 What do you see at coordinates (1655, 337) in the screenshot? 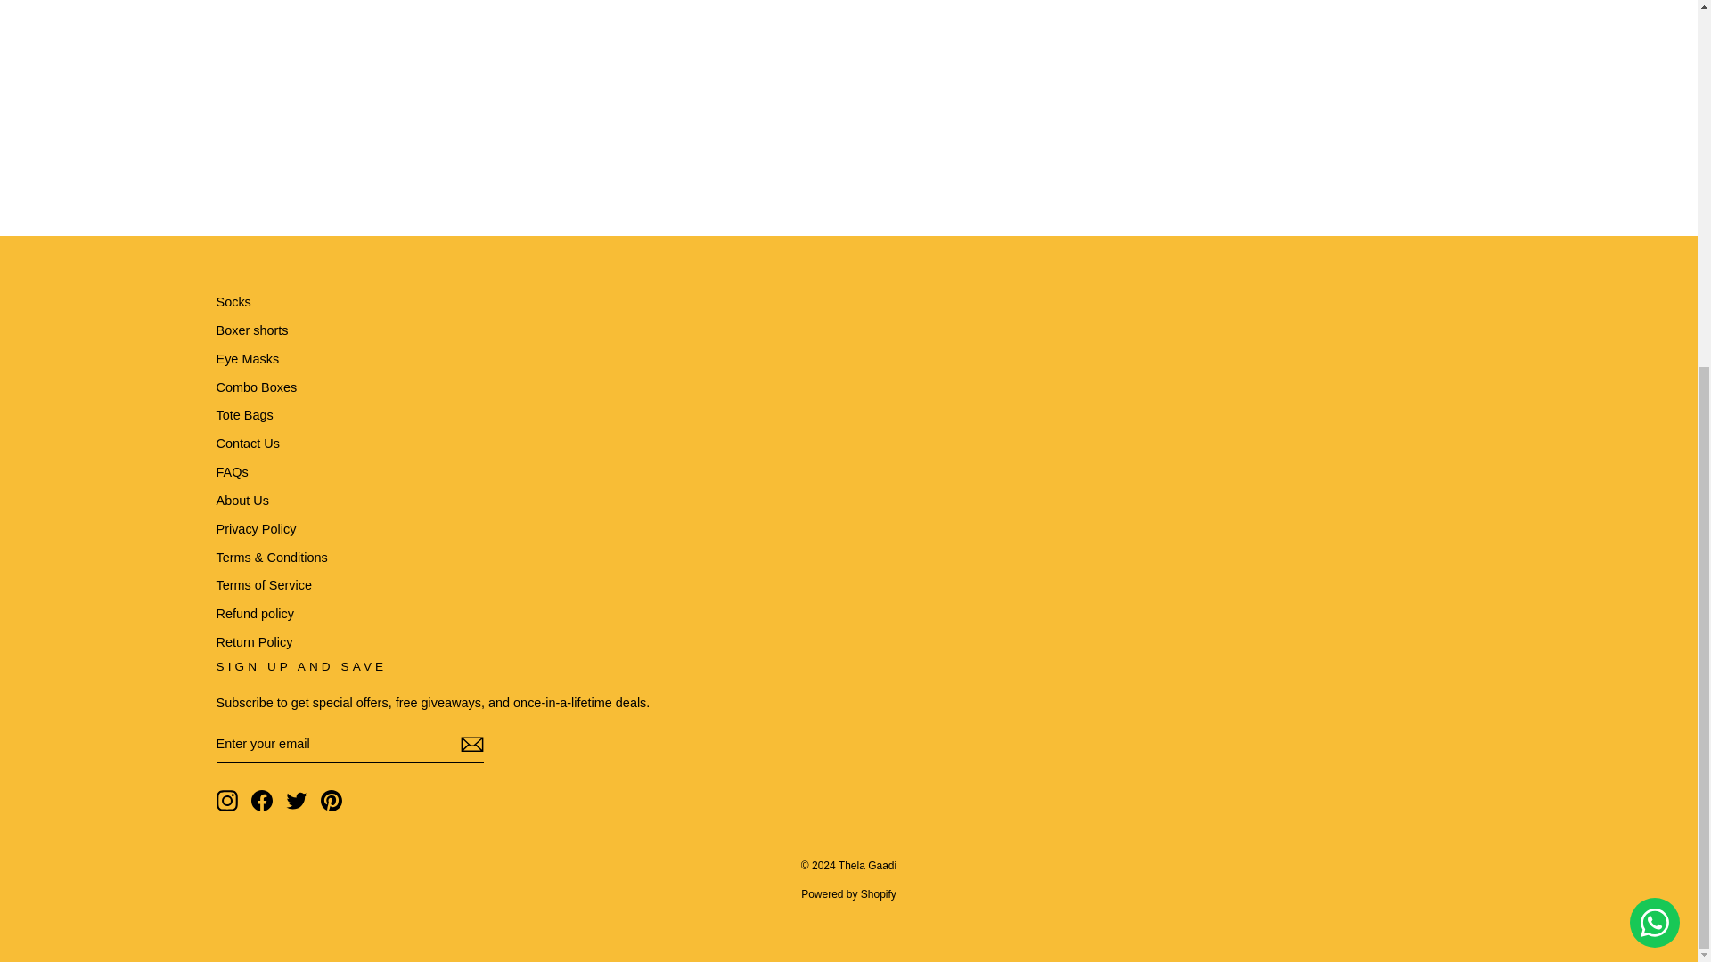
I see `WhatsApp` at bounding box center [1655, 337].